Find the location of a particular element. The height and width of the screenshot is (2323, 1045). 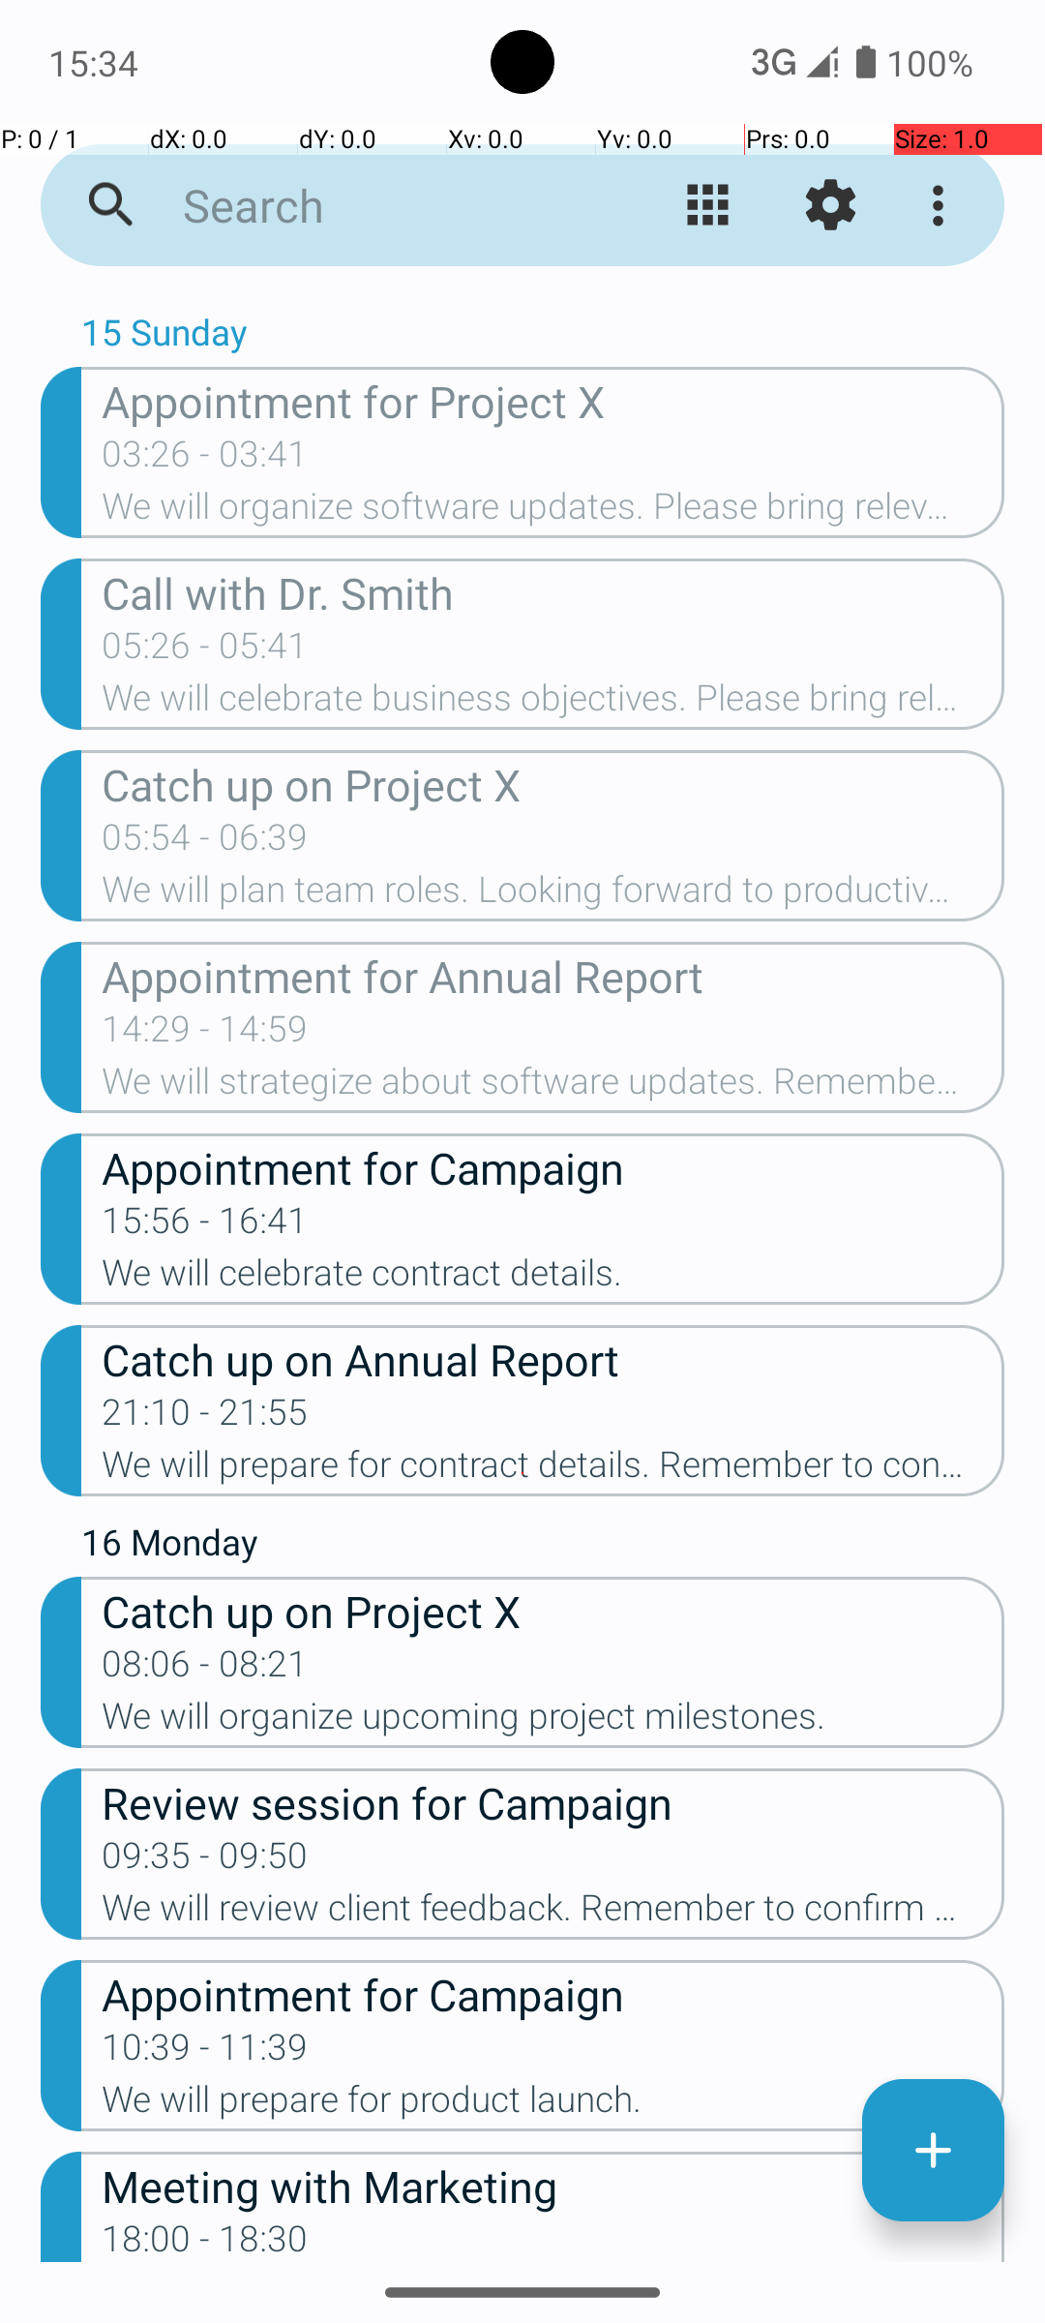

We will celebrate business objectives. Please bring relevant documents. is located at coordinates (553, 704).